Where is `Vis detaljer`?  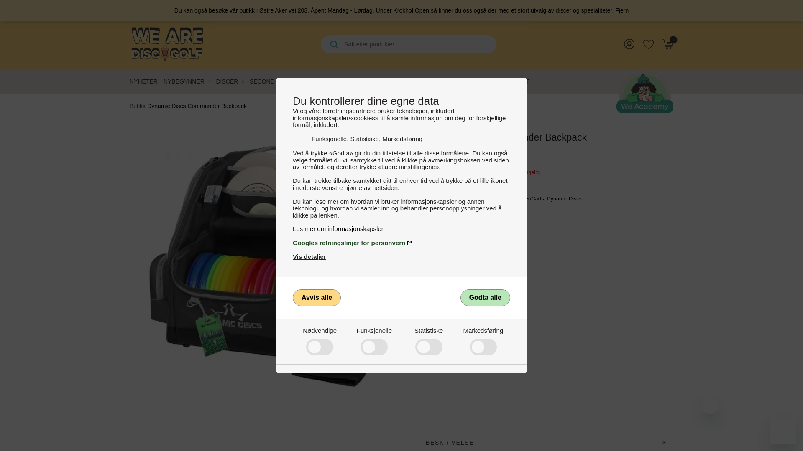 Vis detaljer is located at coordinates (309, 256).